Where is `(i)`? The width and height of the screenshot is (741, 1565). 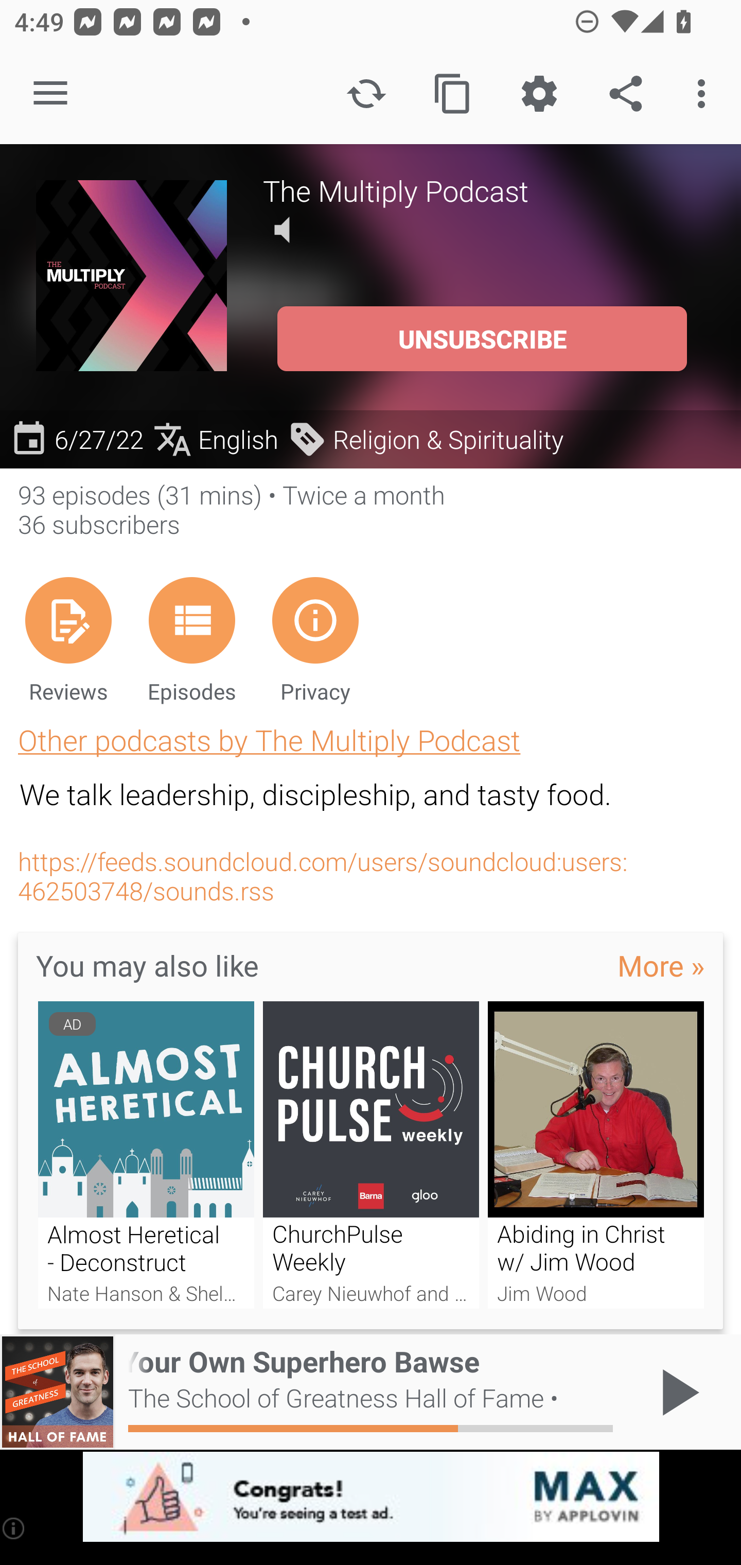 (i) is located at coordinates (14, 1528).